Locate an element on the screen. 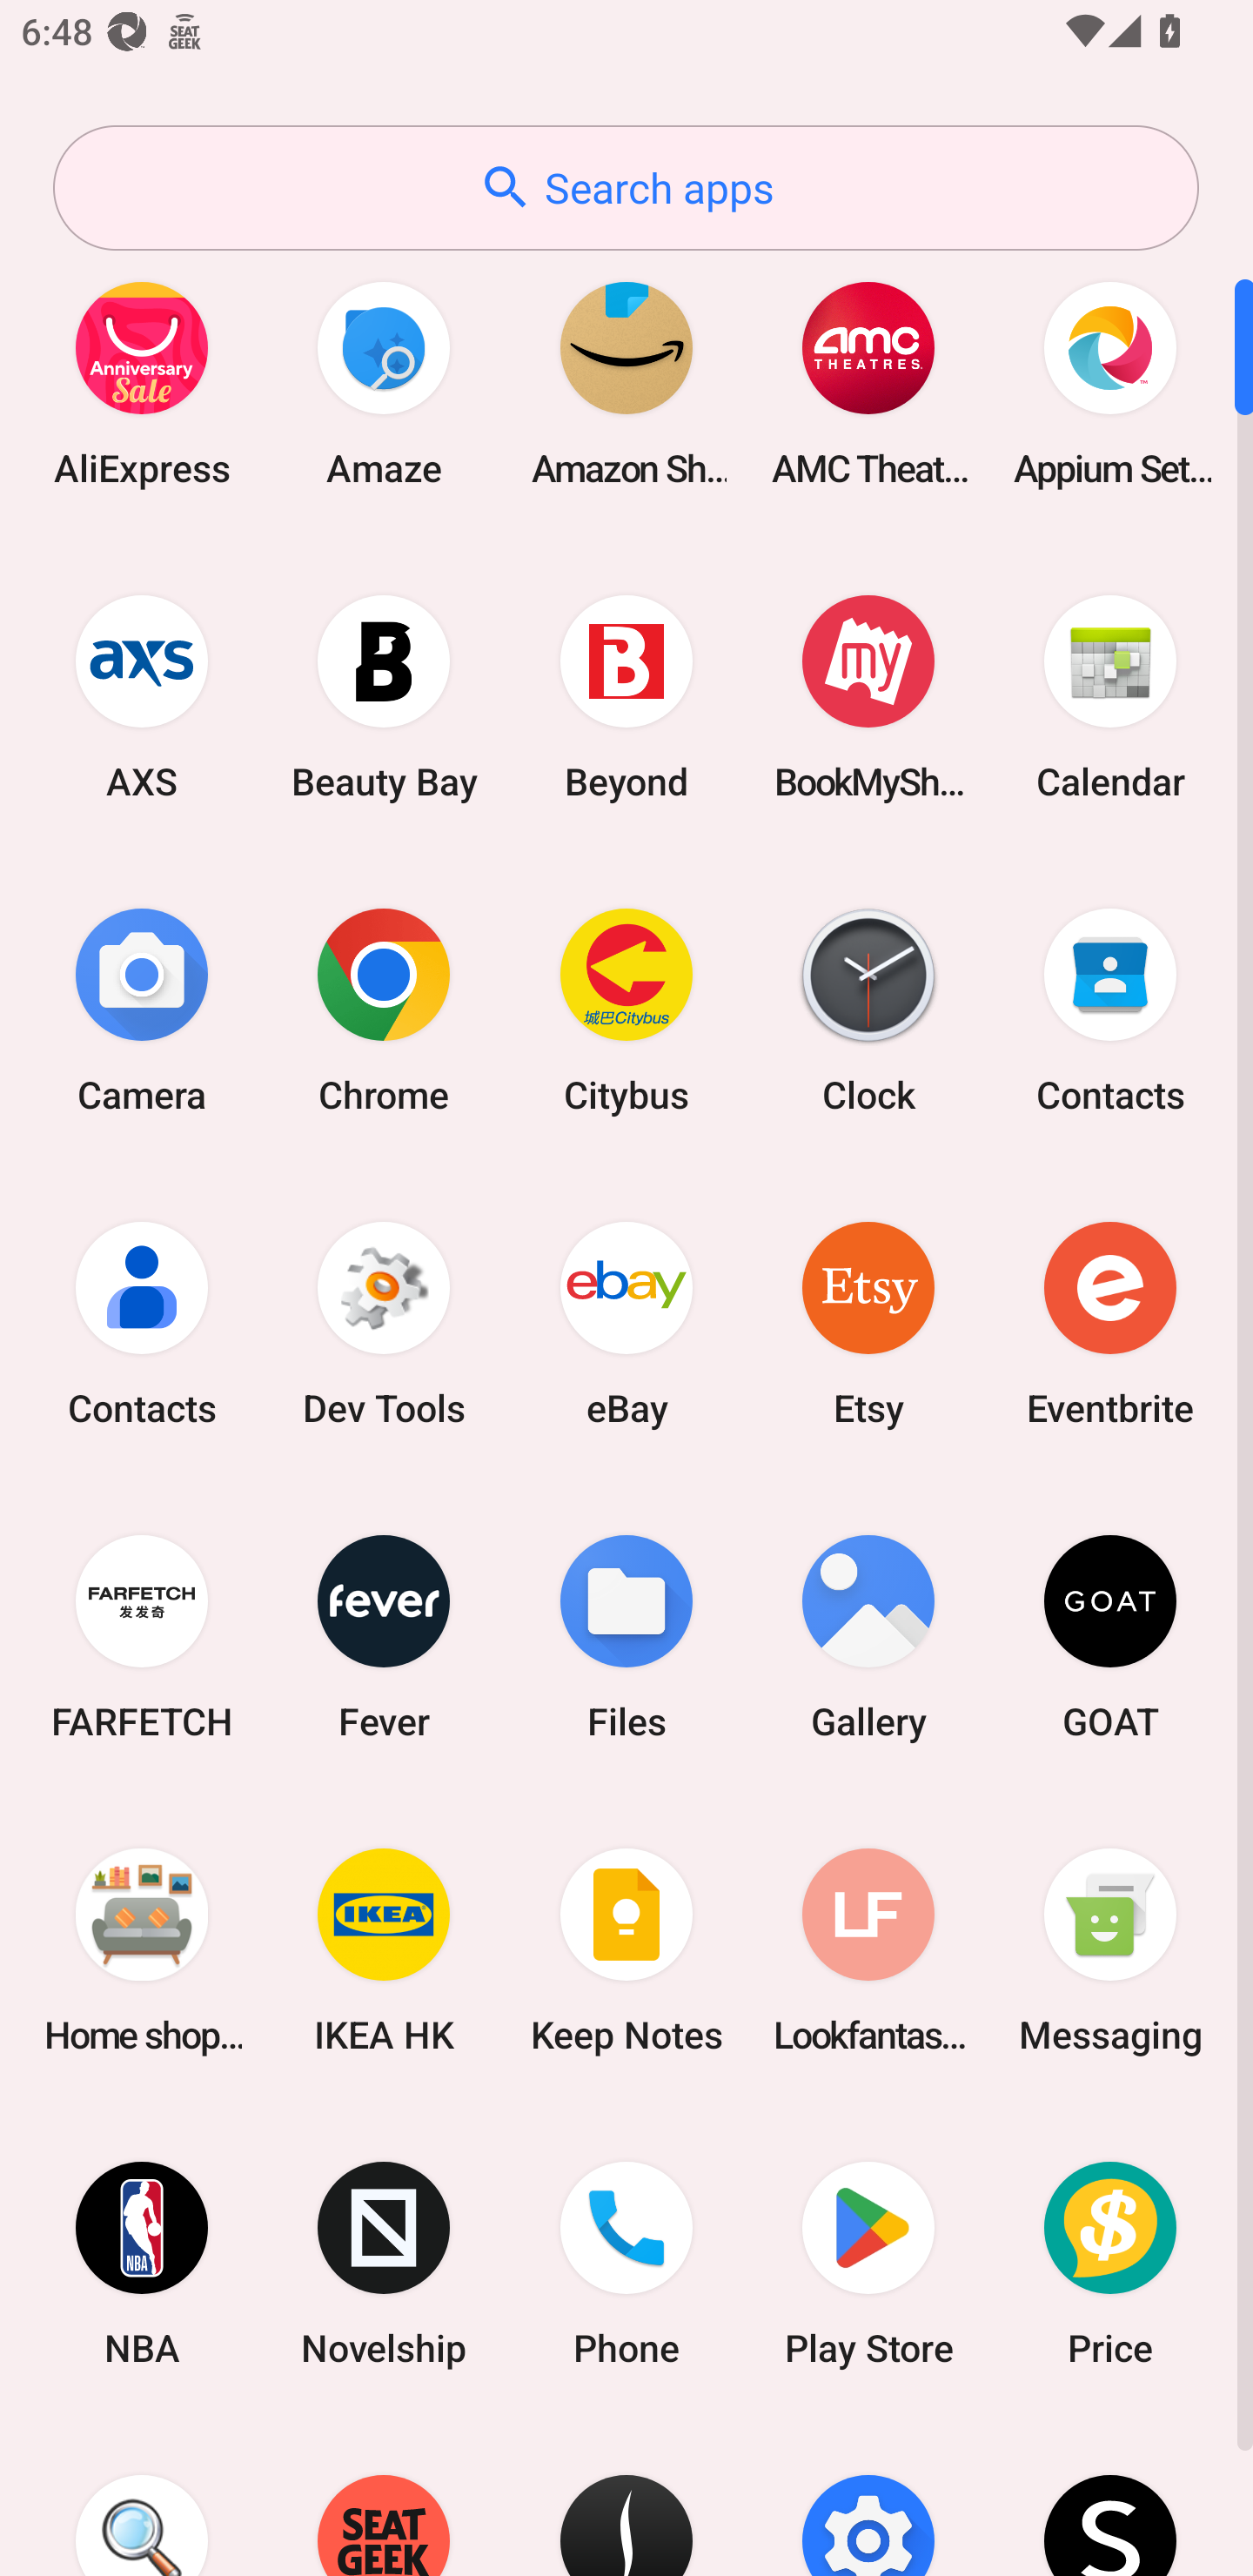 This screenshot has width=1253, height=2576. Appium Settings is located at coordinates (1110, 383).